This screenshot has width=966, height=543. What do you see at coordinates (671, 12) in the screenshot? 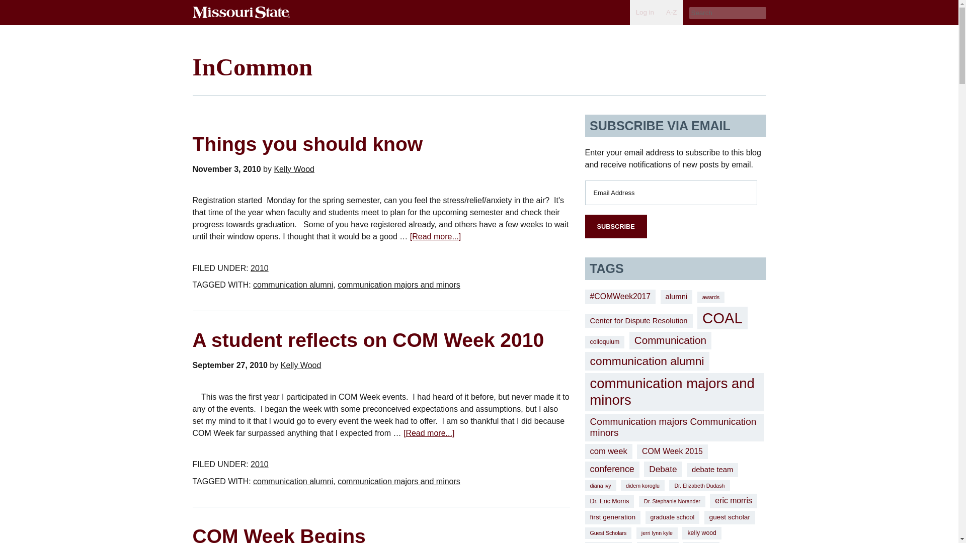
I see `A-Z` at bounding box center [671, 12].